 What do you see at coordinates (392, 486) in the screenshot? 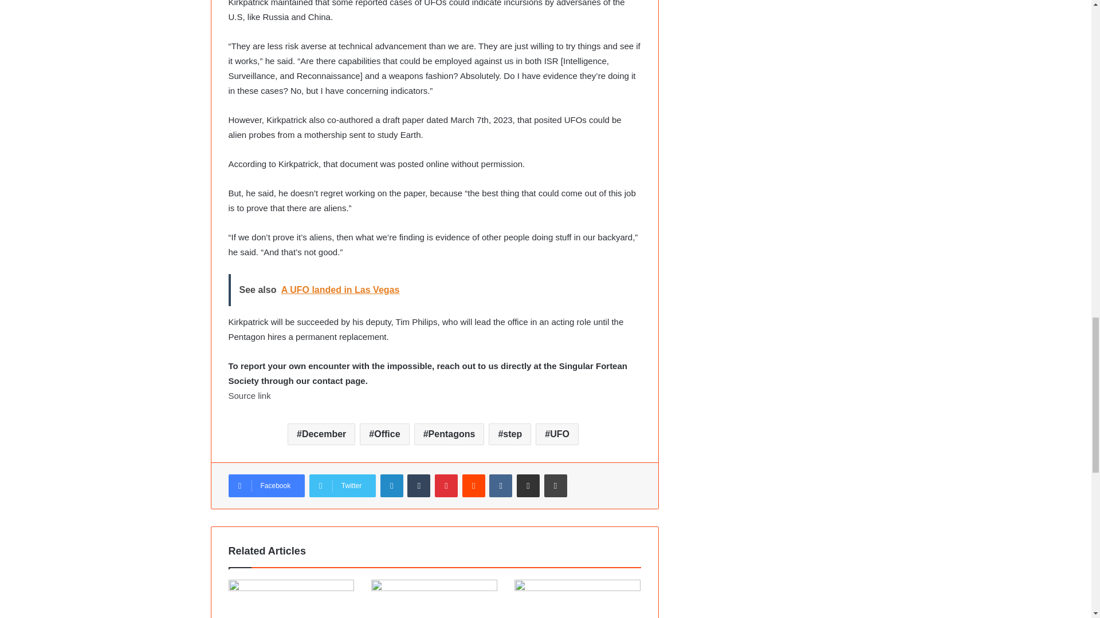
I see `LinkedIn` at bounding box center [392, 486].